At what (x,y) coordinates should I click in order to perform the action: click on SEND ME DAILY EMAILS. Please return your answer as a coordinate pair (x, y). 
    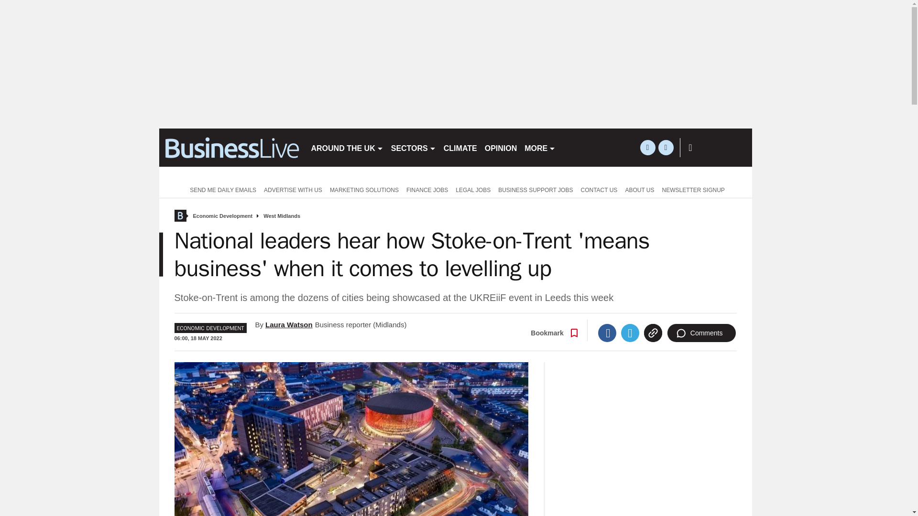
    Looking at the image, I should click on (221, 189).